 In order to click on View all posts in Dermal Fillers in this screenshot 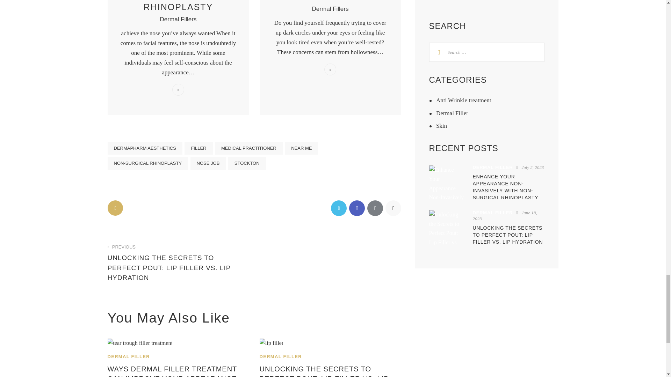, I will do `click(178, 19)`.